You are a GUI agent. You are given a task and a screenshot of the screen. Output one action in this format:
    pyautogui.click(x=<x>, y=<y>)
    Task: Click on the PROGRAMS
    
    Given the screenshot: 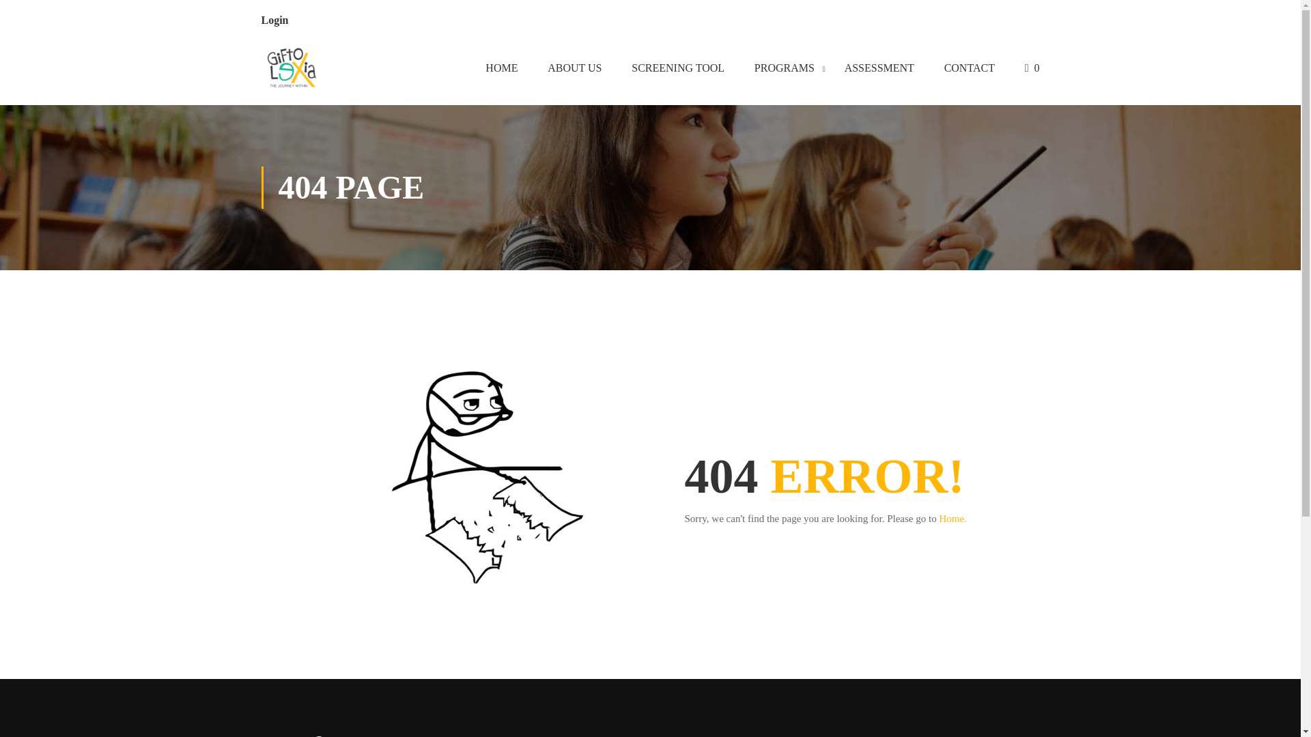 What is the action you would take?
    pyautogui.click(x=784, y=70)
    